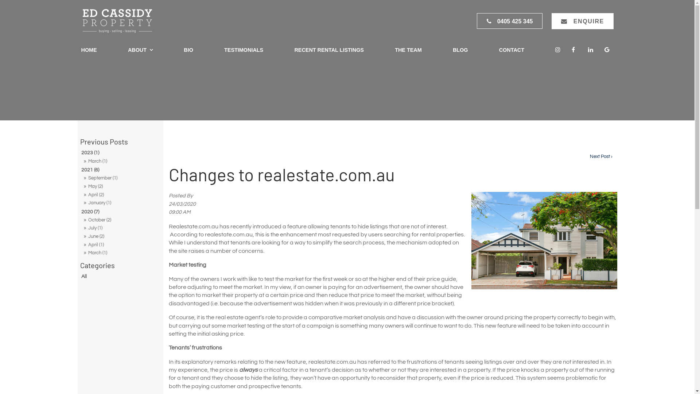 This screenshot has height=394, width=700. What do you see at coordinates (120, 277) in the screenshot?
I see `All` at bounding box center [120, 277].